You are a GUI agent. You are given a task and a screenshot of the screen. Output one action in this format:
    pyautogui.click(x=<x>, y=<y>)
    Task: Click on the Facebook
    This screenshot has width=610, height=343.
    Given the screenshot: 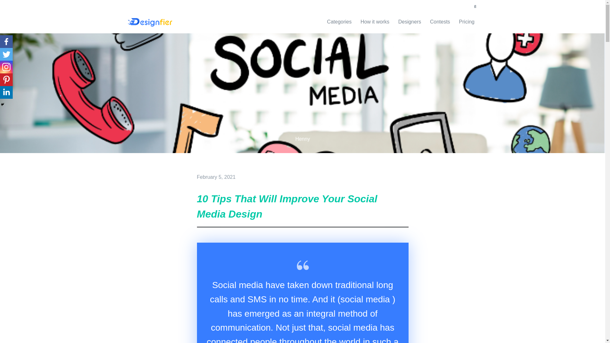 What is the action you would take?
    pyautogui.click(x=6, y=42)
    